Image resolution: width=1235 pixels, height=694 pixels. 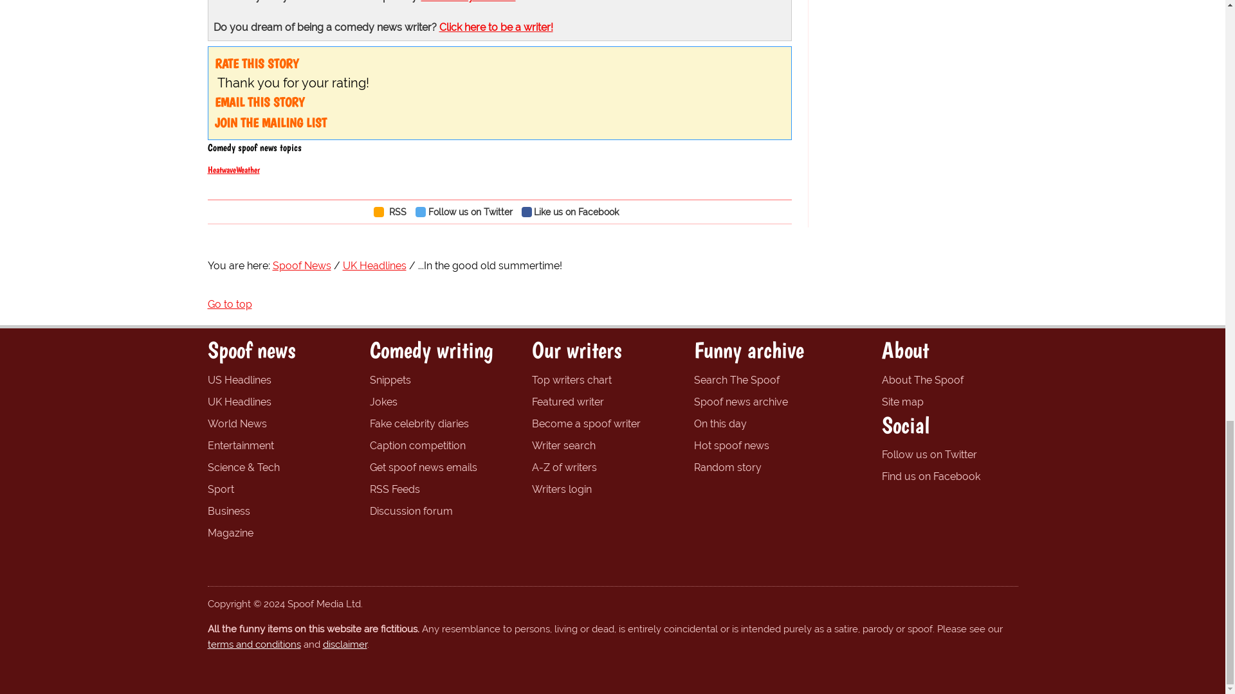 I want to click on Click here to be a writer!, so click(x=495, y=27).